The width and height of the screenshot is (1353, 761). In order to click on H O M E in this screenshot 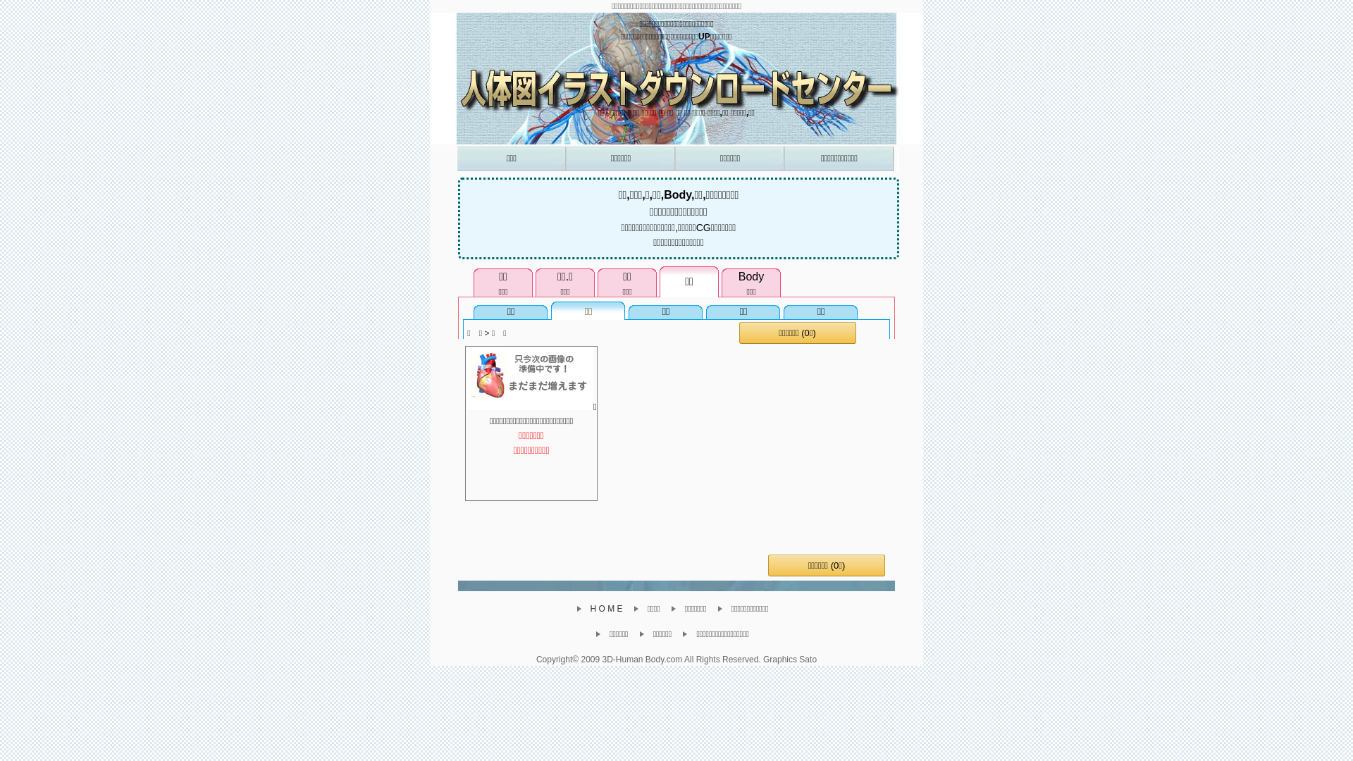, I will do `click(604, 609)`.